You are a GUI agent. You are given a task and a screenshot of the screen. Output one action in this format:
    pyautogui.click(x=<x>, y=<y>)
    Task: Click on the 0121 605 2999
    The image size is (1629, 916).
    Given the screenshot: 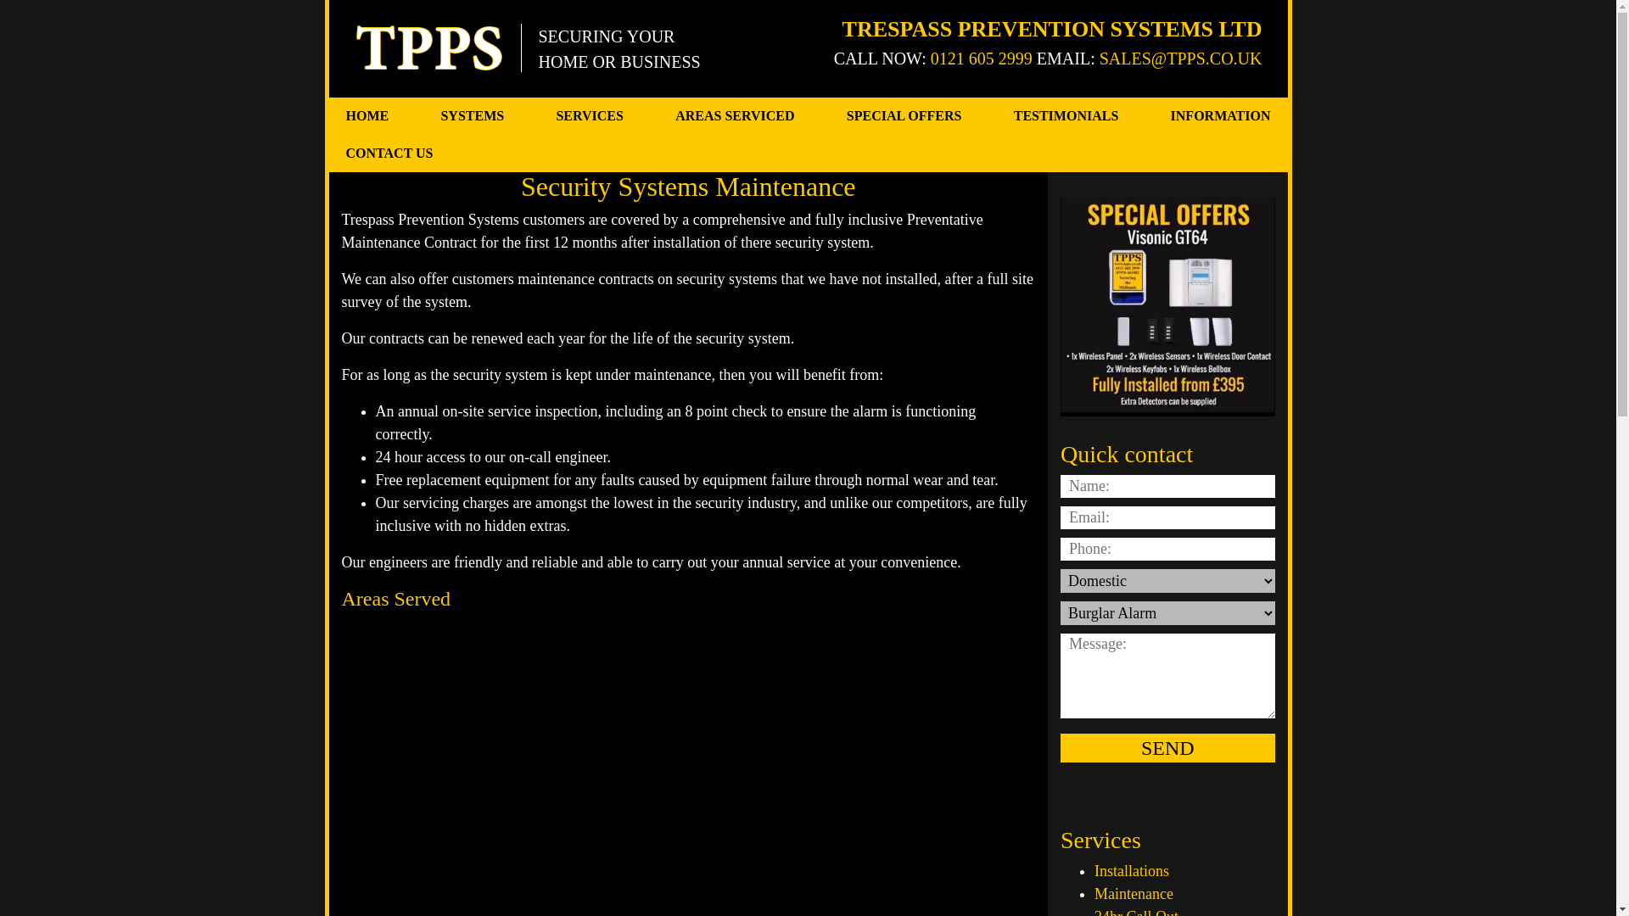 What is the action you would take?
    pyautogui.click(x=981, y=58)
    